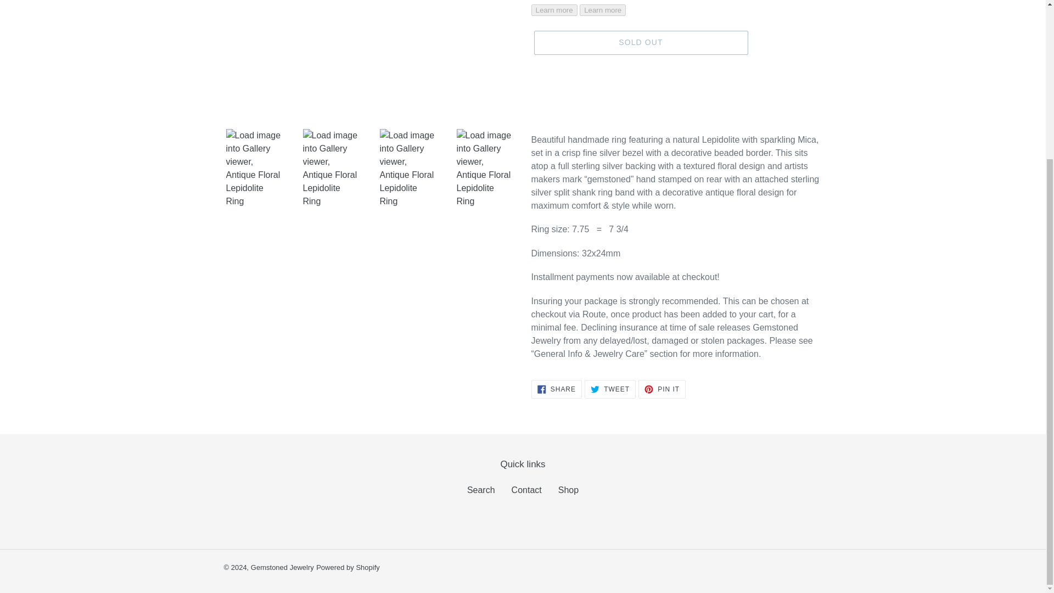 The image size is (1054, 593). What do you see at coordinates (282, 568) in the screenshot?
I see `Contact` at bounding box center [282, 568].